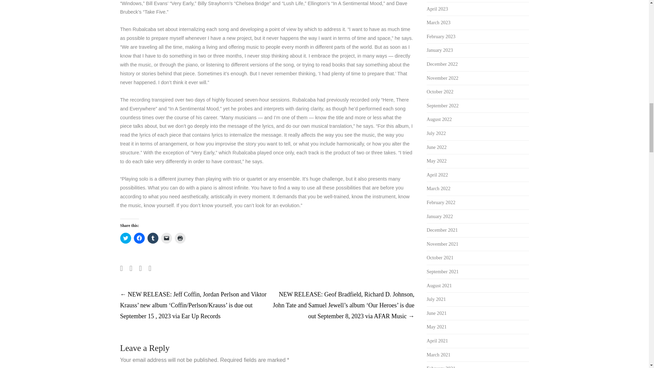 The width and height of the screenshot is (654, 368). Describe the element at coordinates (121, 269) in the screenshot. I see `Share on Facebook` at that location.